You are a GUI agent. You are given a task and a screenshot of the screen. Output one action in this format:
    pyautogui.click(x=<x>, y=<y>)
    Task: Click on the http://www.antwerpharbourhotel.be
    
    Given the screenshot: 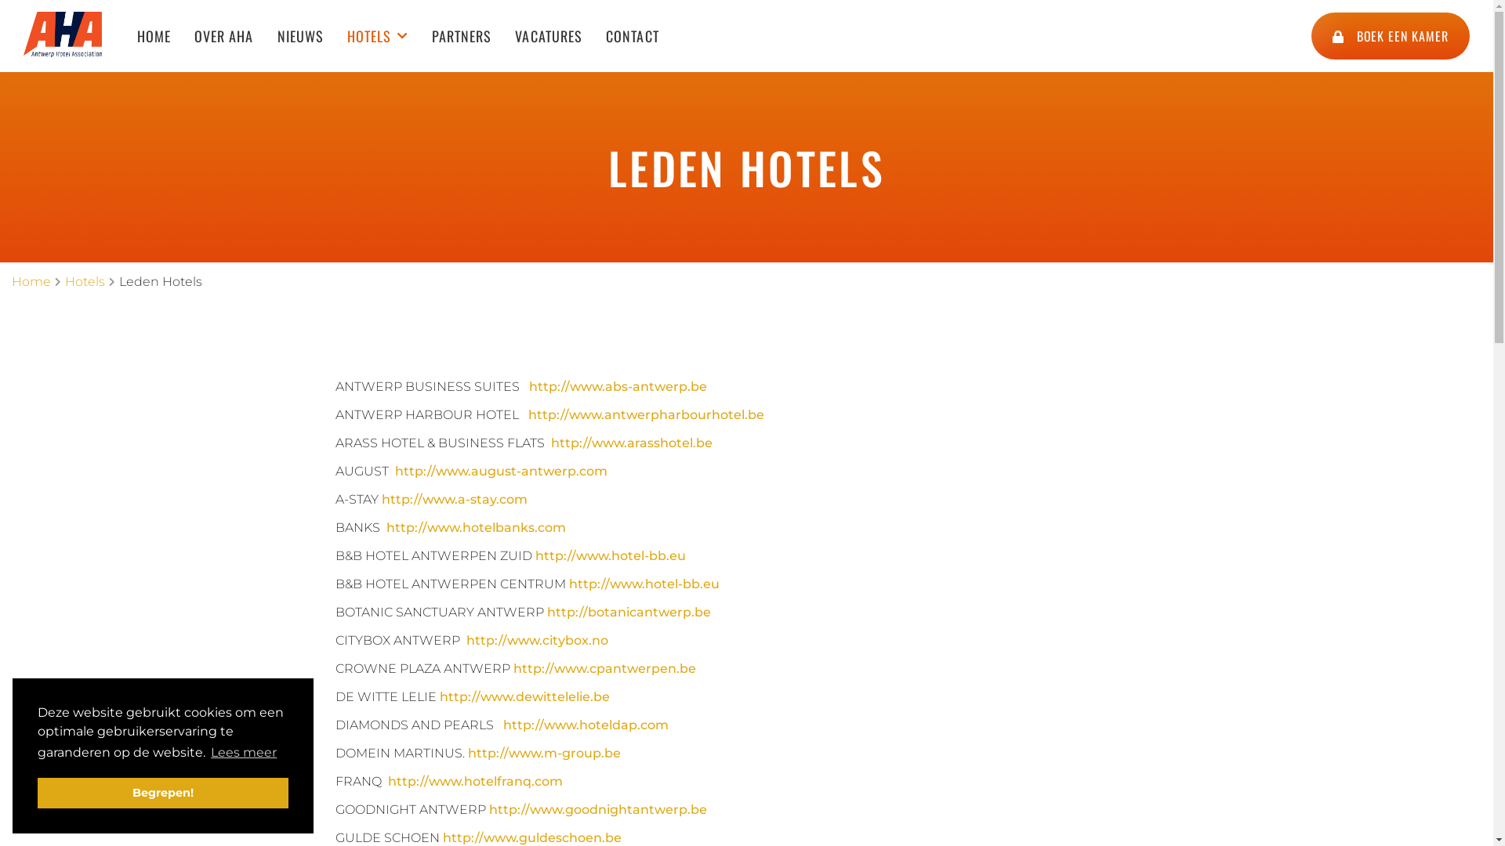 What is the action you would take?
    pyautogui.click(x=646, y=415)
    